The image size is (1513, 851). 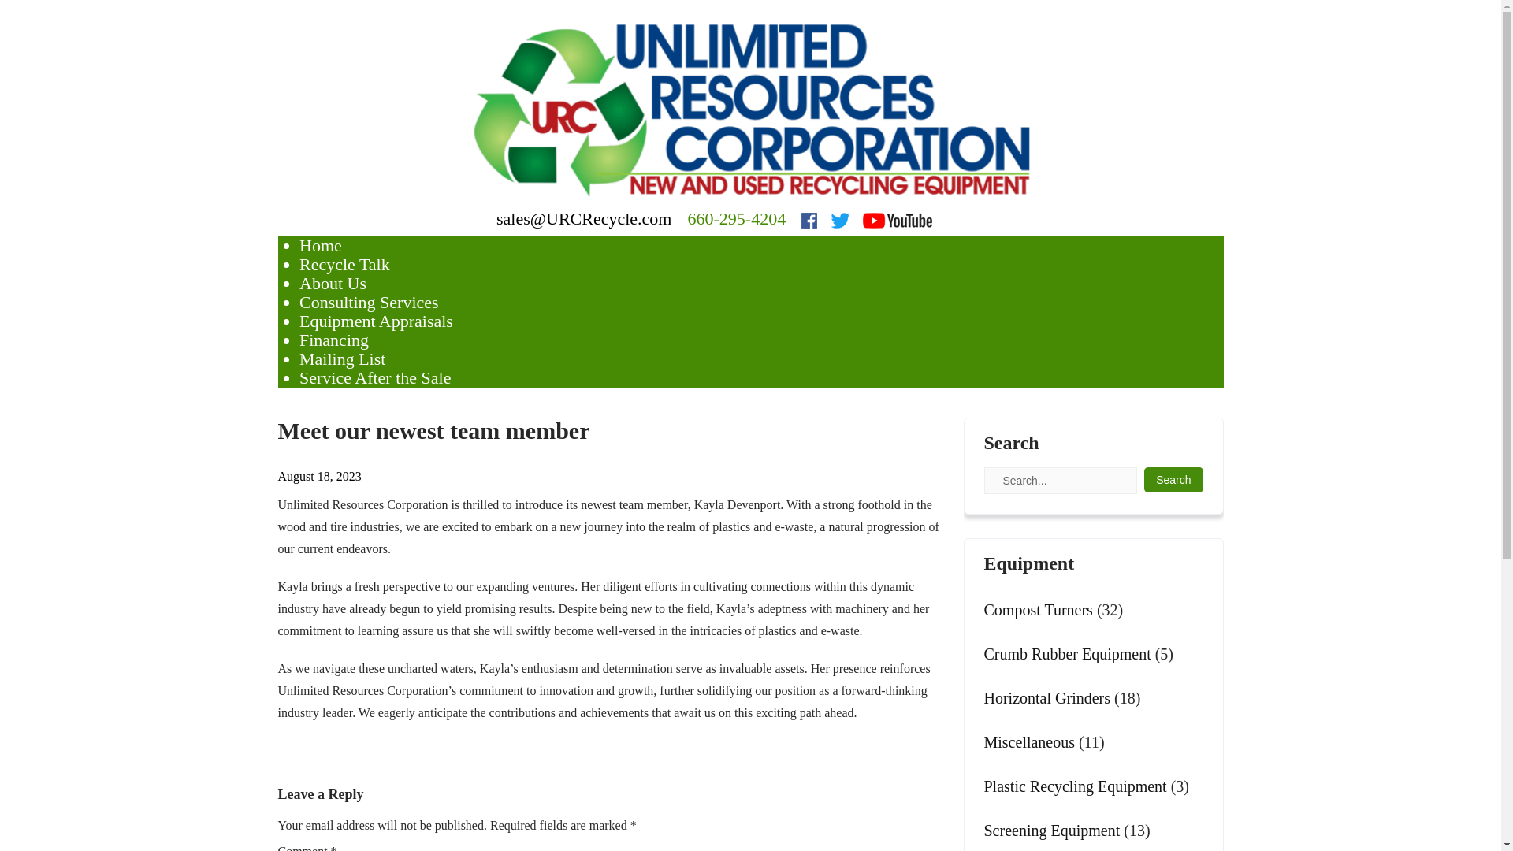 What do you see at coordinates (376, 321) in the screenshot?
I see `Equipment Appraisals` at bounding box center [376, 321].